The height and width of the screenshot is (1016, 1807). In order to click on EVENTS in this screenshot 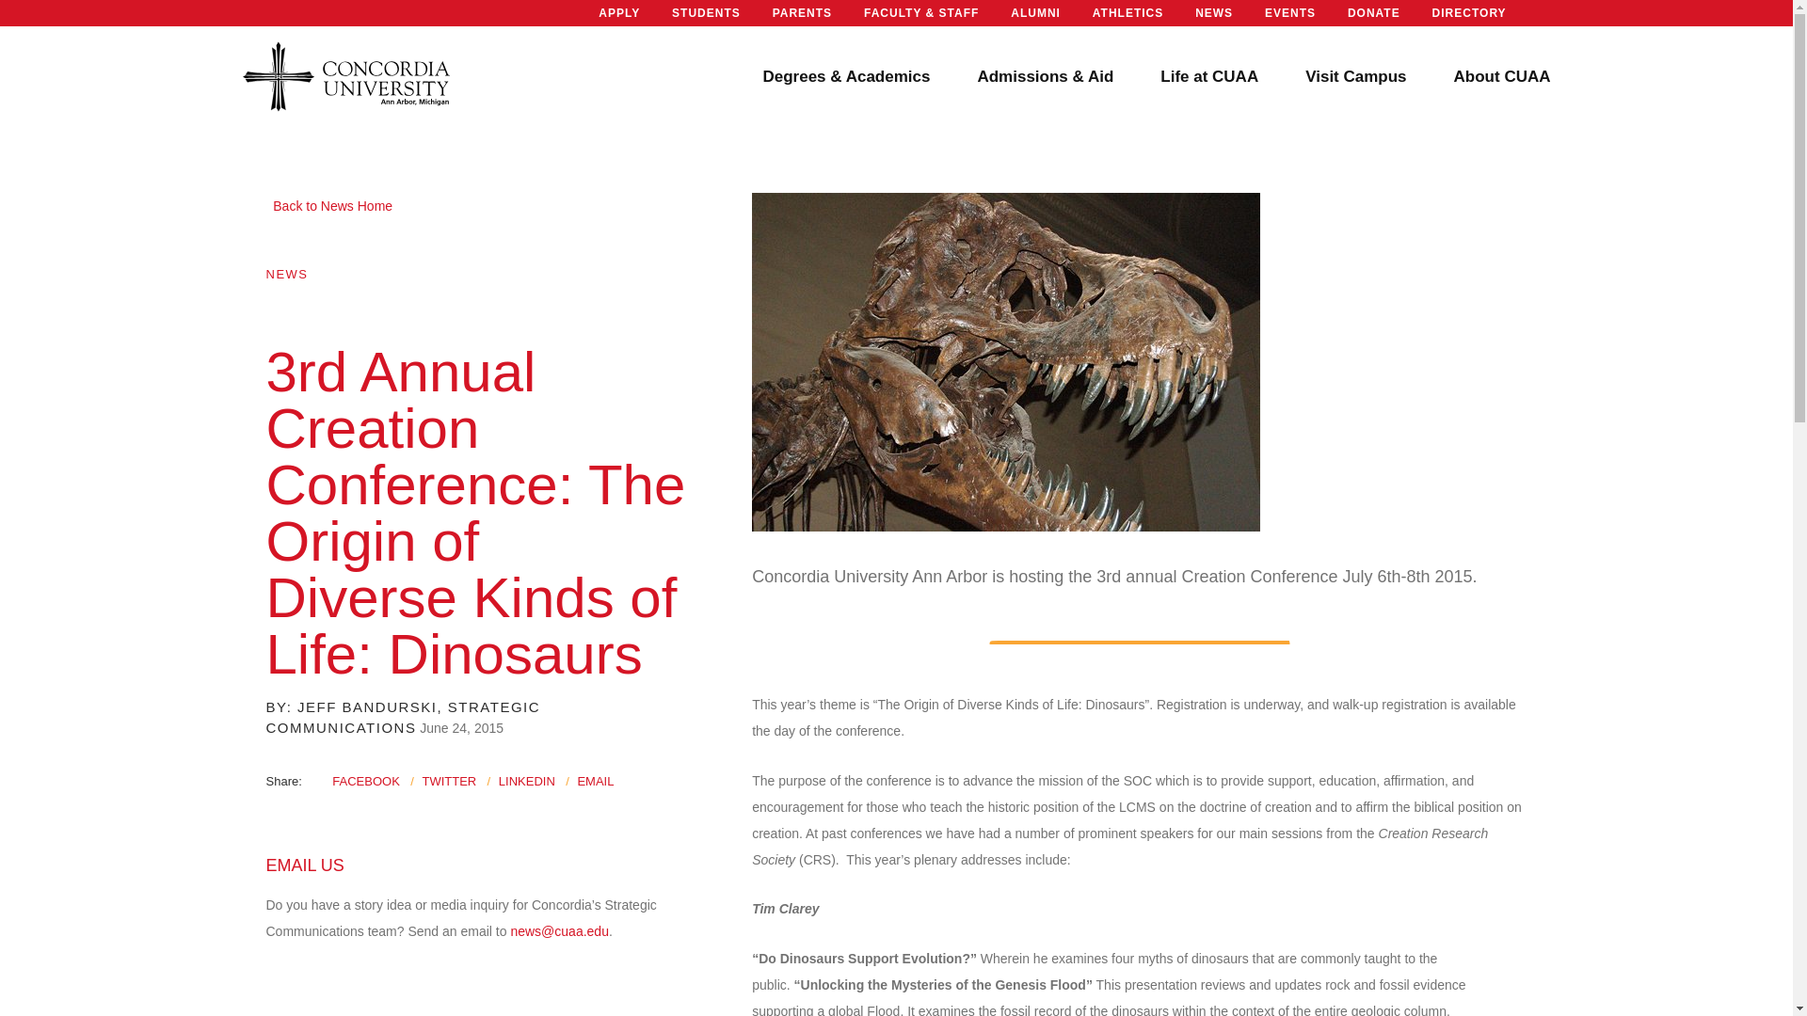, I will do `click(1289, 13)`.